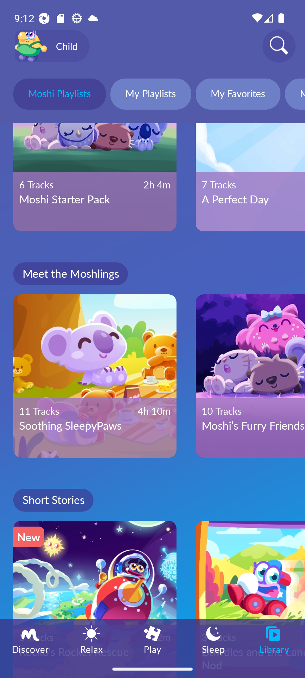  I want to click on Relax, so click(91, 639).